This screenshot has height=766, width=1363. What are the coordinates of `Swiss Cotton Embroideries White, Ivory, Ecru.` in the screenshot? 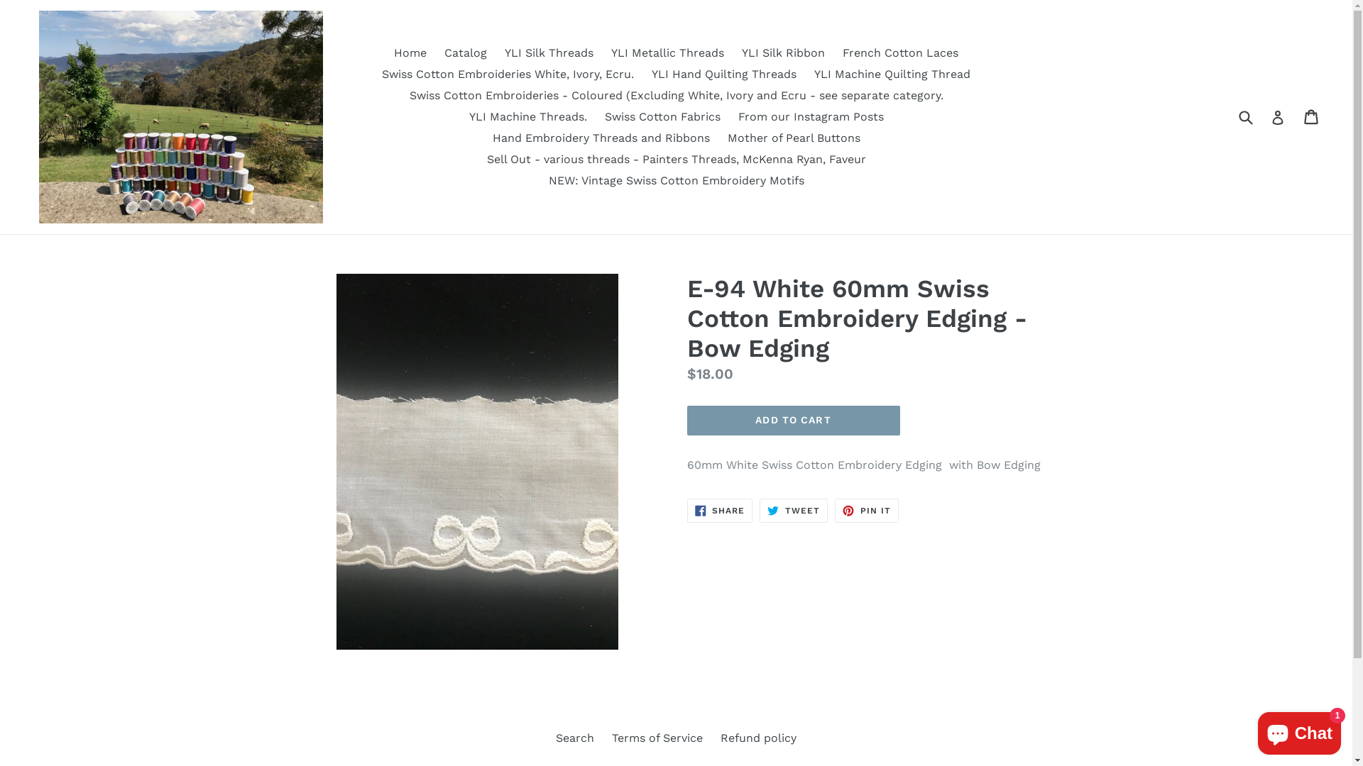 It's located at (508, 74).